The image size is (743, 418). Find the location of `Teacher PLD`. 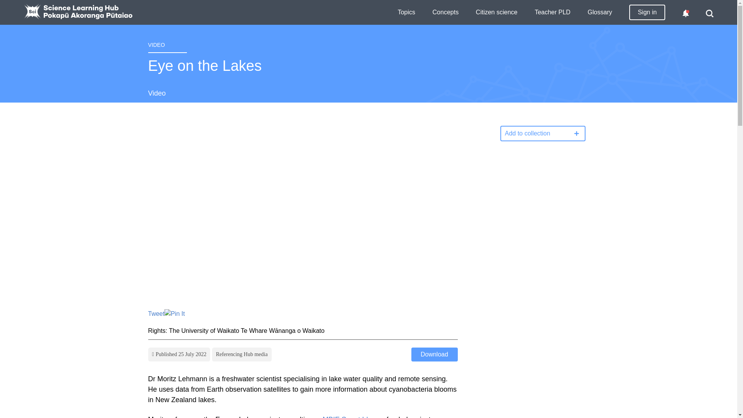

Teacher PLD is located at coordinates (553, 12).